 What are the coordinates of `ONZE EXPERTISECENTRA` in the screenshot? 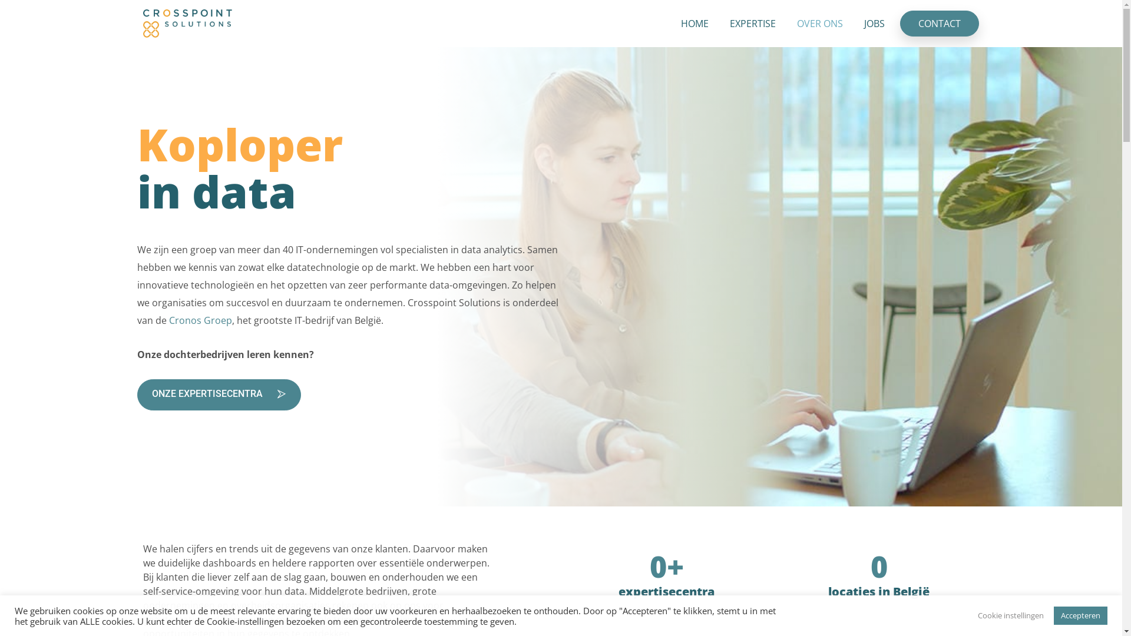 It's located at (219, 395).